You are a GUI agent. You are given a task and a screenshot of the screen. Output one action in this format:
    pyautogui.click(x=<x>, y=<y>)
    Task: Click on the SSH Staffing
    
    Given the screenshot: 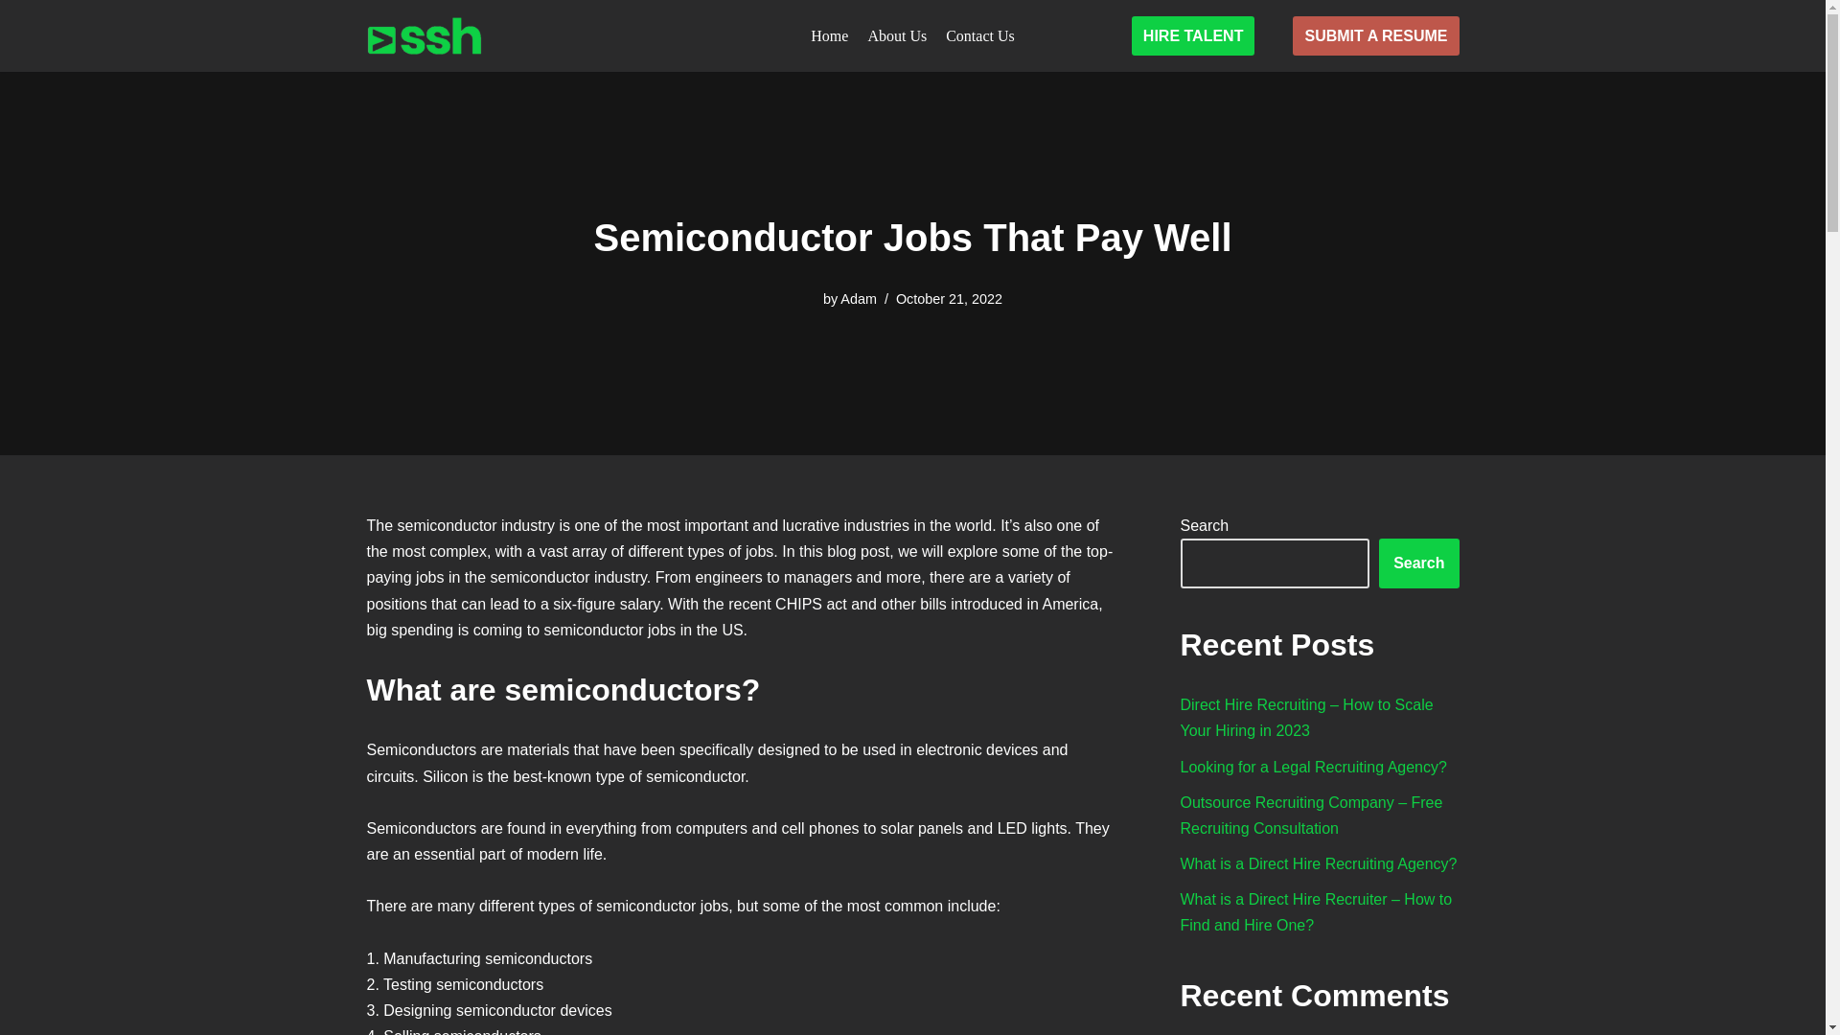 What is the action you would take?
    pyautogui.click(x=424, y=36)
    